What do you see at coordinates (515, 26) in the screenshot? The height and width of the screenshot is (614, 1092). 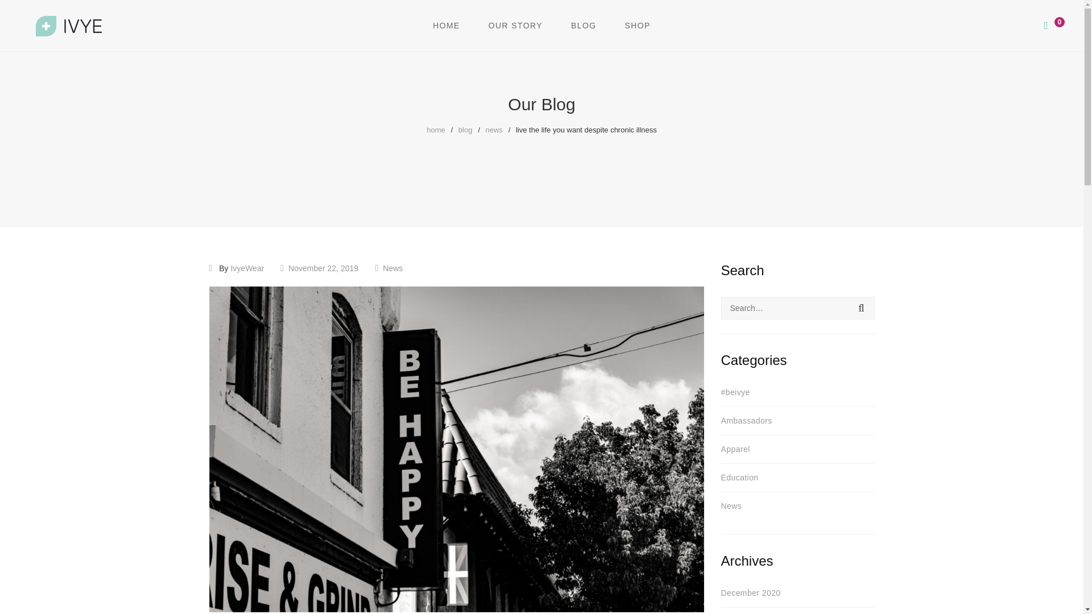 I see `OUR STORY` at bounding box center [515, 26].